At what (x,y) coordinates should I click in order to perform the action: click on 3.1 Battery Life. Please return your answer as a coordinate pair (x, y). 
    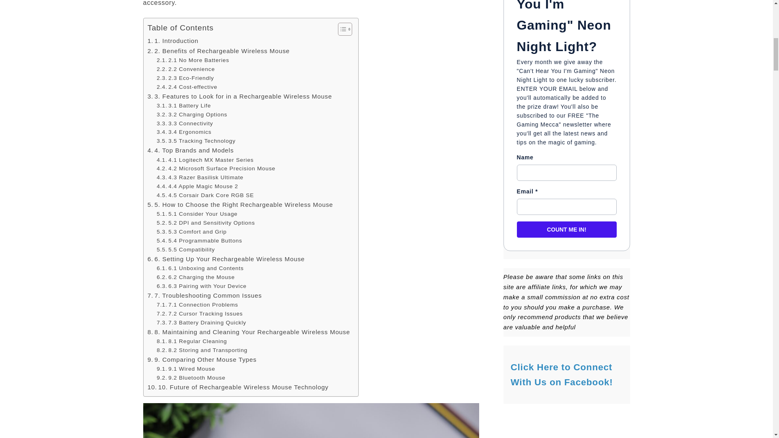
    Looking at the image, I should click on (183, 105).